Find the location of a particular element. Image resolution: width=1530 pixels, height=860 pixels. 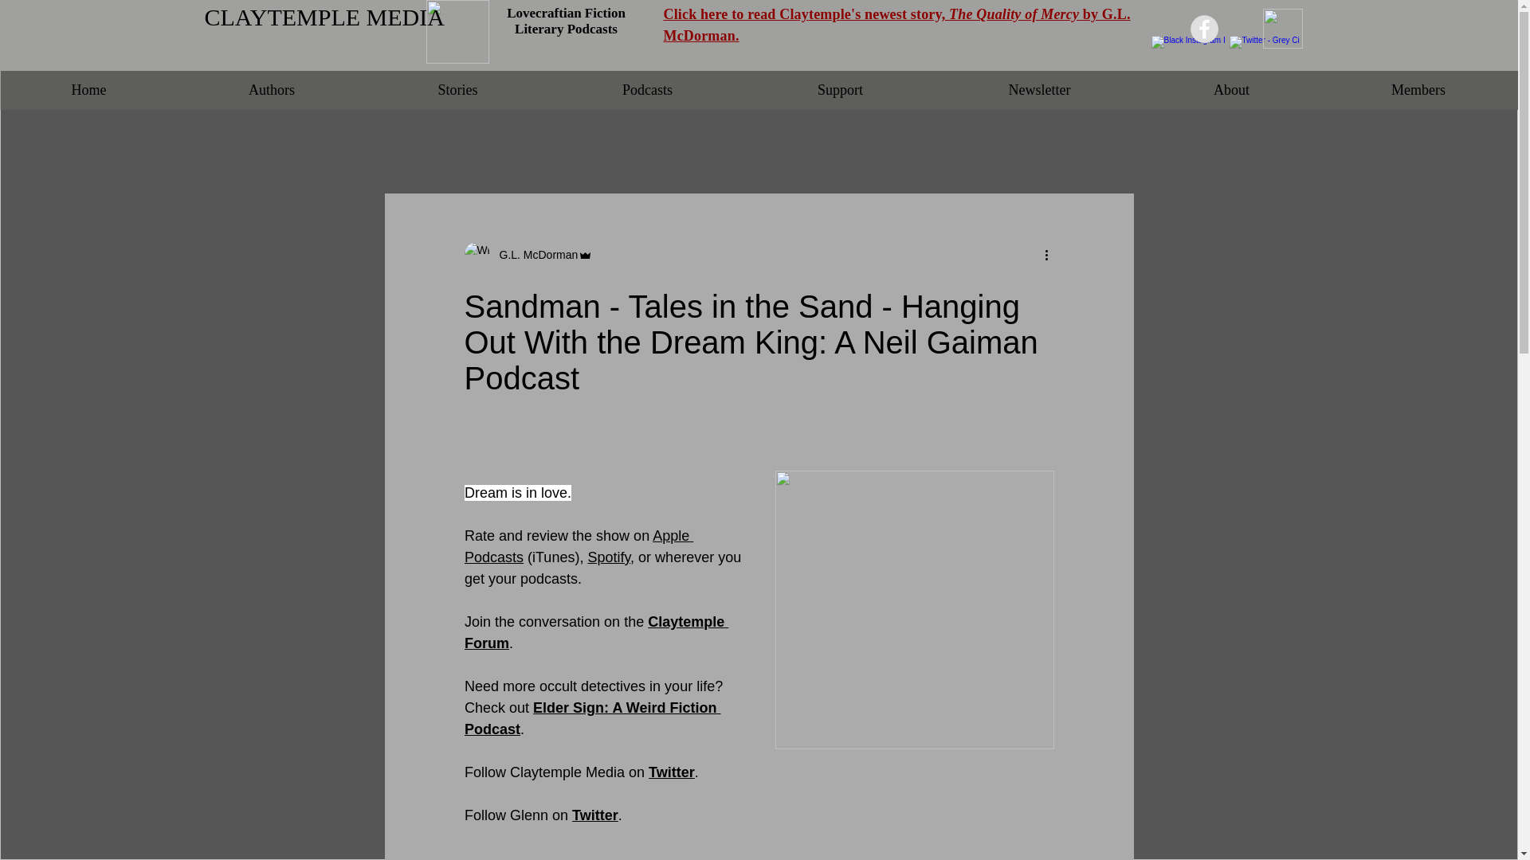

Newsletter is located at coordinates (1039, 90).